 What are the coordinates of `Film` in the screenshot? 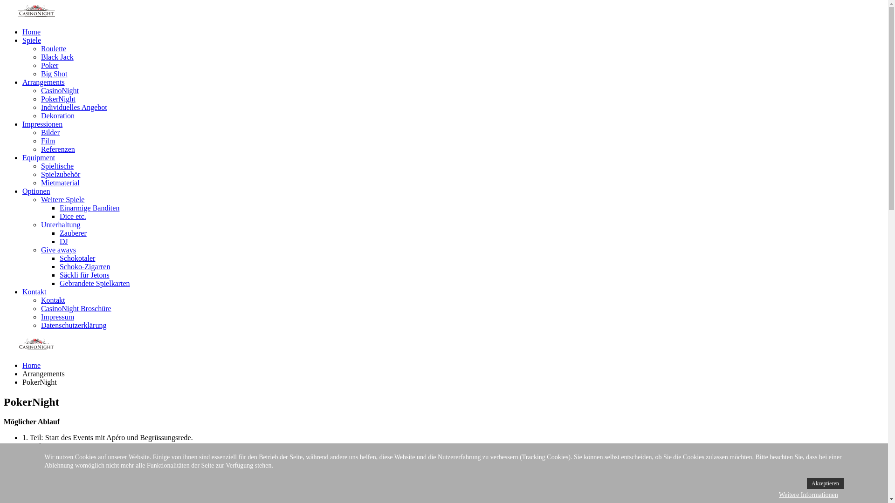 It's located at (48, 141).